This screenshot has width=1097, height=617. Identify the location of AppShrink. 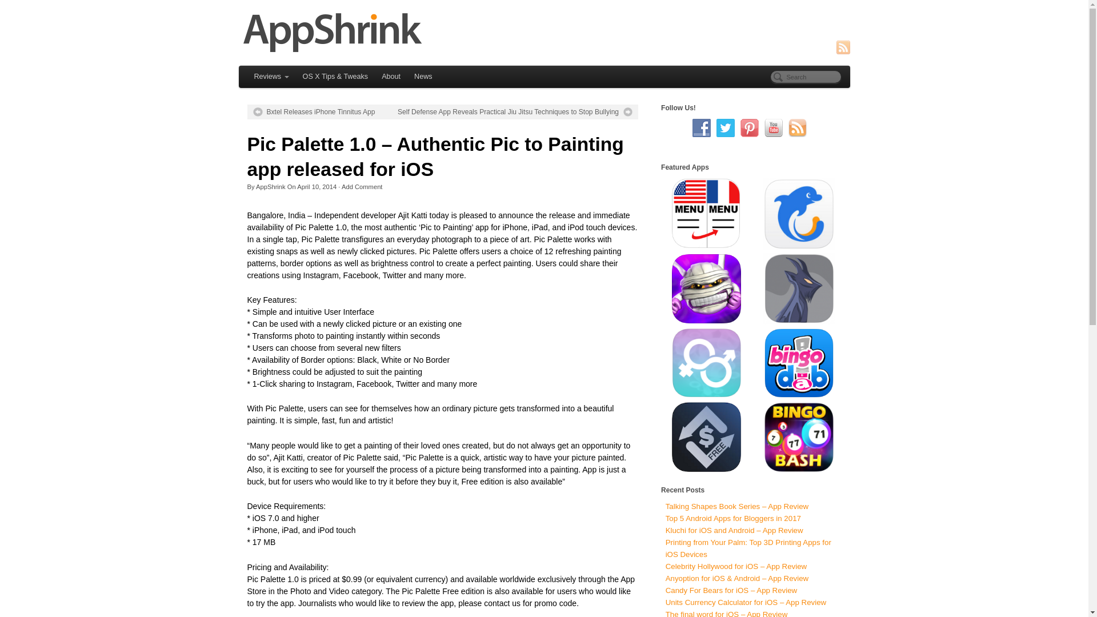
(270, 186).